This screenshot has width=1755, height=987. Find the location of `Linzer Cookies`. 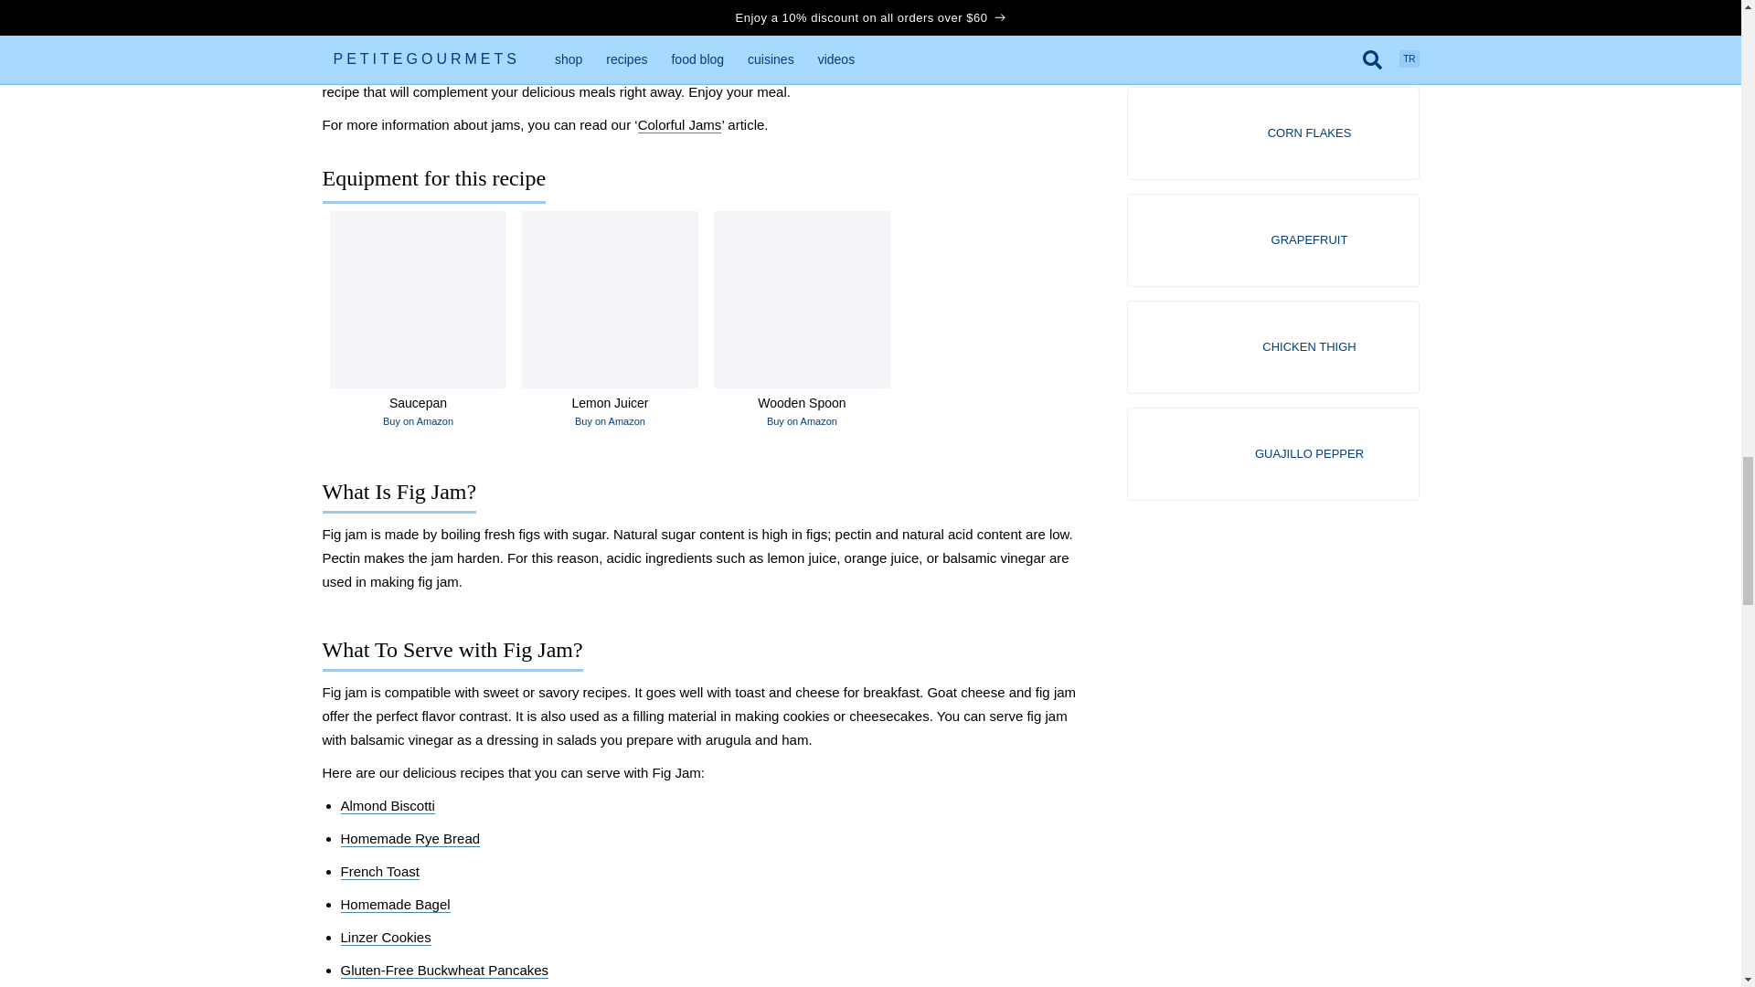

Linzer Cookies is located at coordinates (385, 938).